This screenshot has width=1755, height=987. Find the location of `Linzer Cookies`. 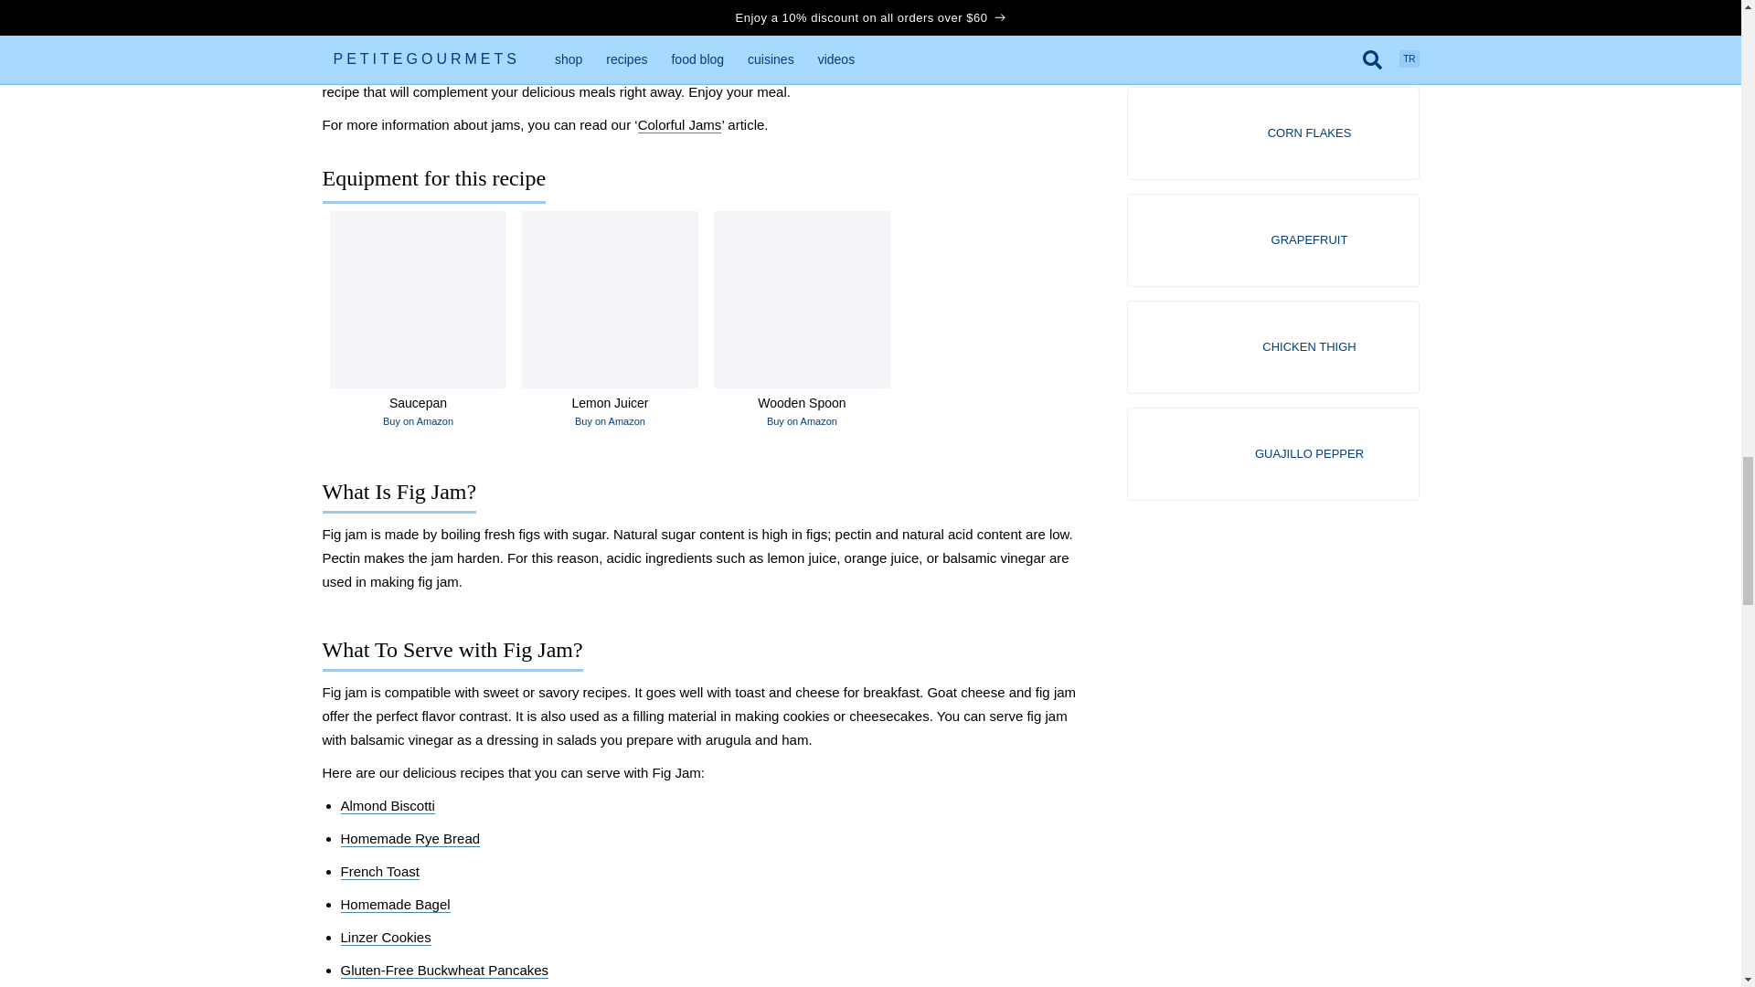

Linzer Cookies is located at coordinates (385, 938).